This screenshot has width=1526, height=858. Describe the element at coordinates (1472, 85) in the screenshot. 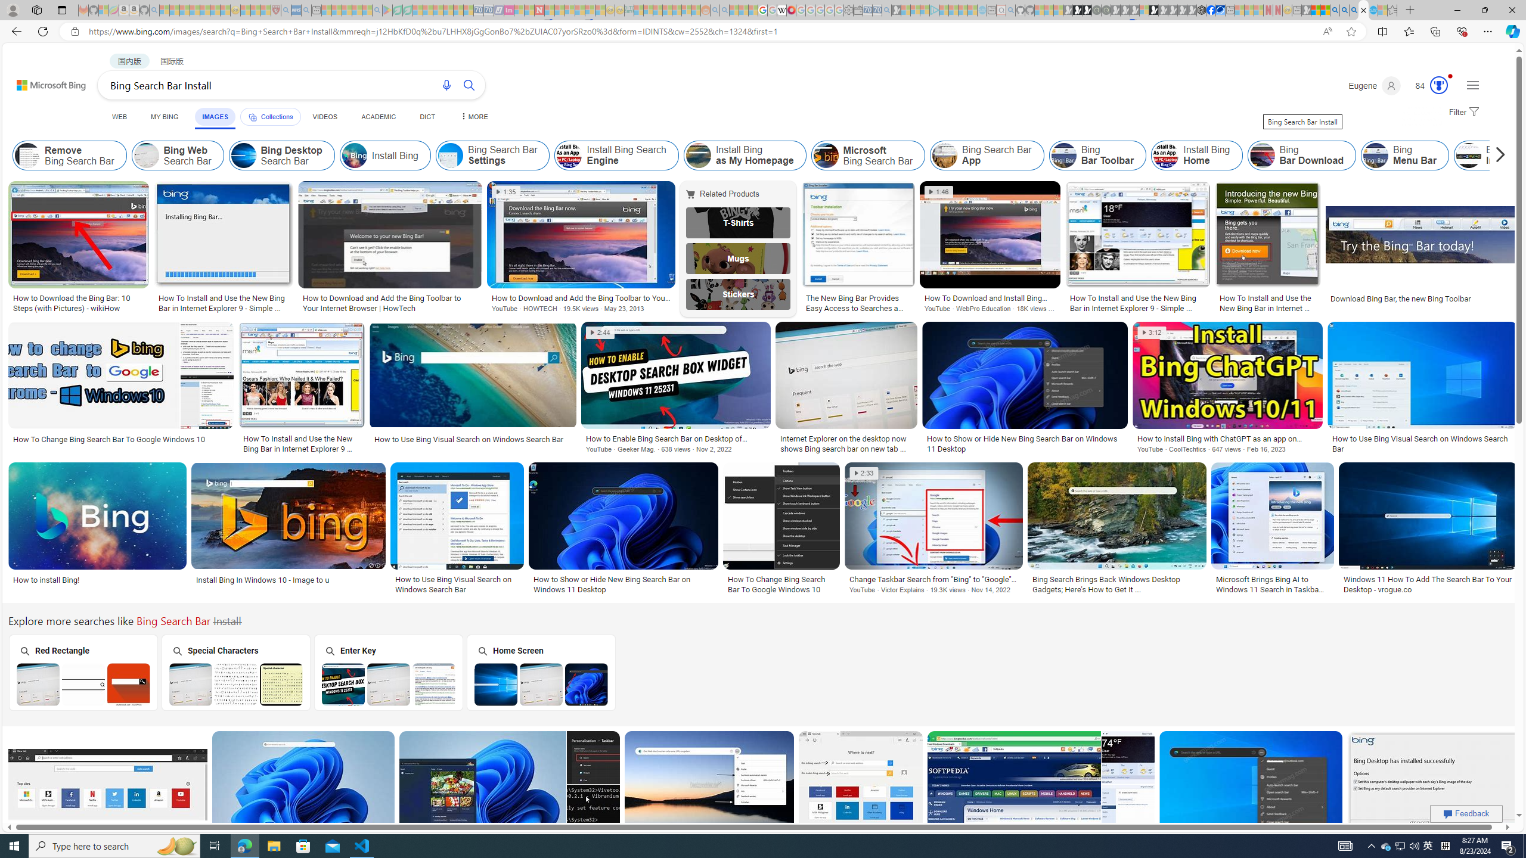

I see `Settings and quick links` at that location.